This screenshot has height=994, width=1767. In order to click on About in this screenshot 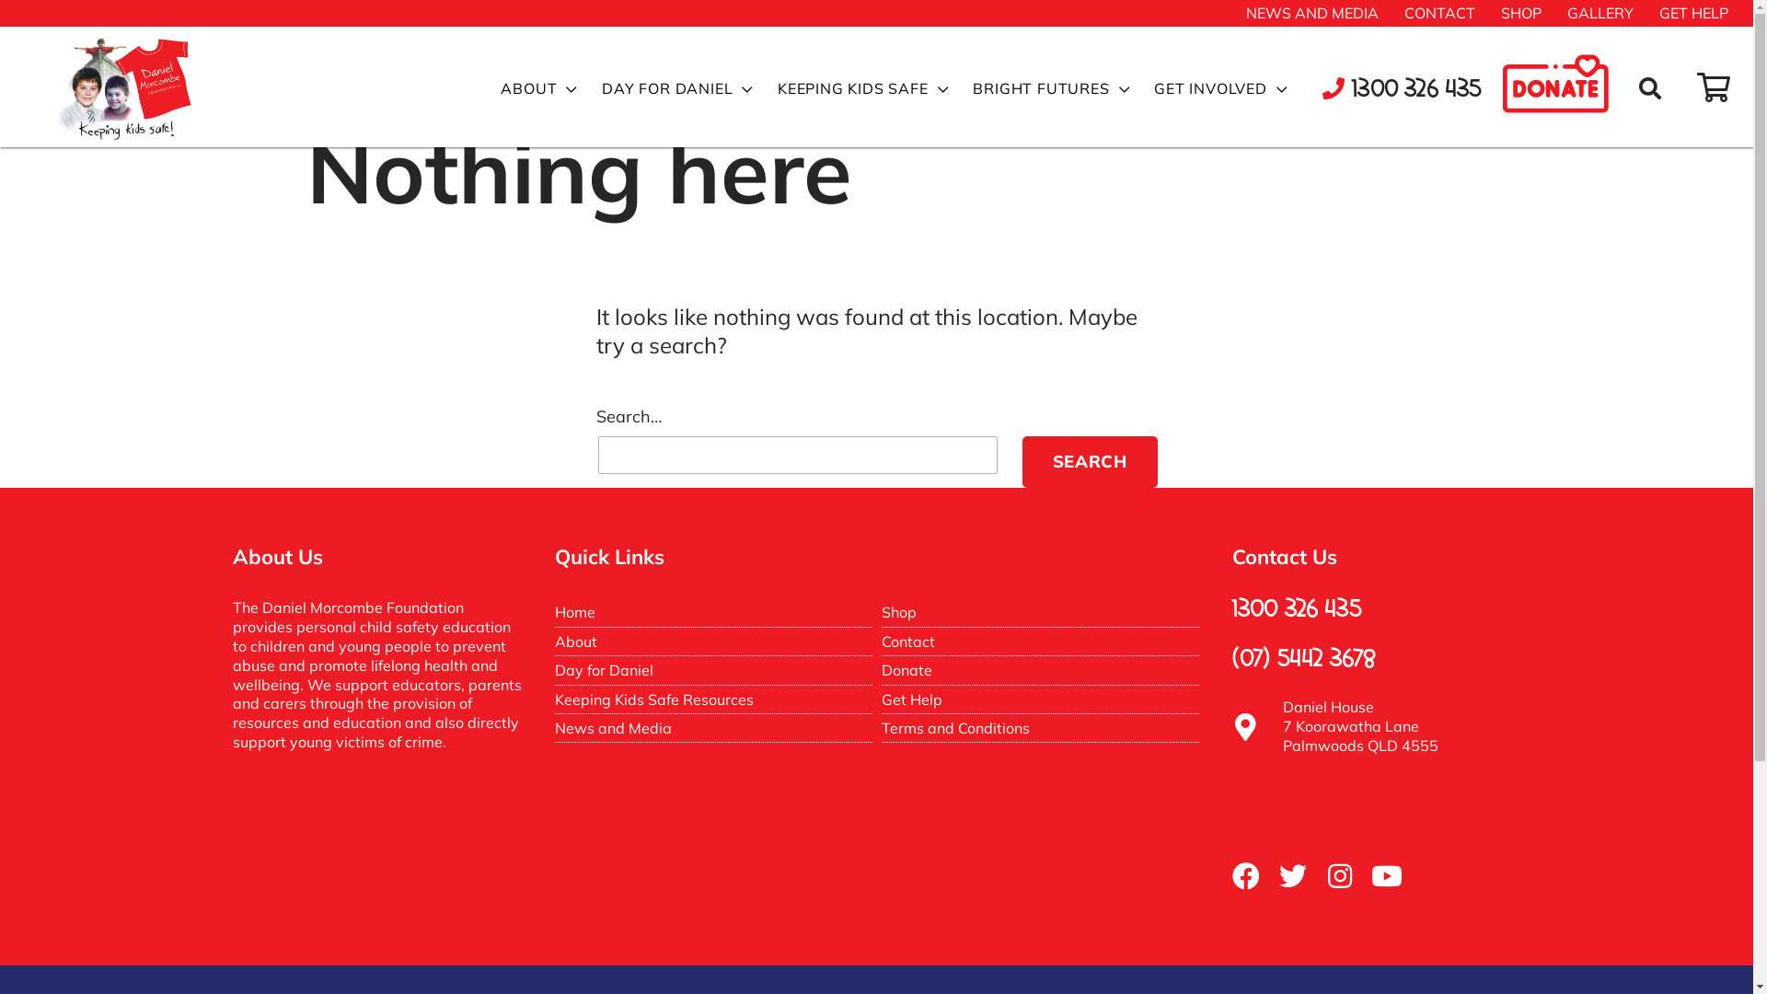, I will do `click(575, 641)`.